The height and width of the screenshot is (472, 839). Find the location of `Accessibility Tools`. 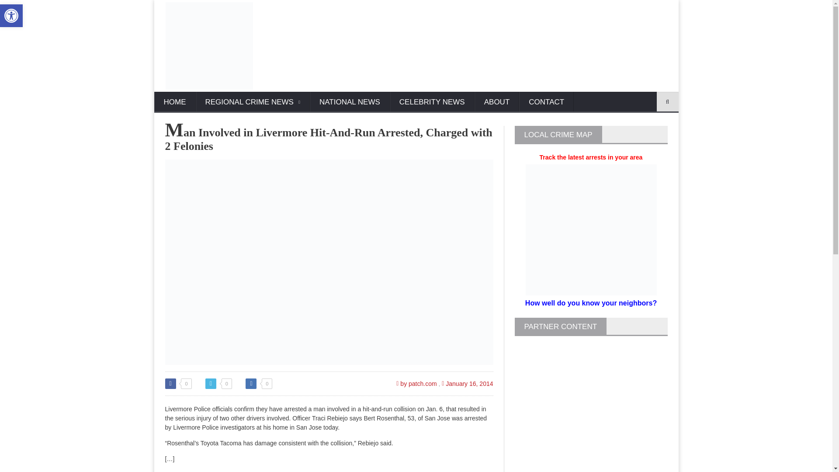

Accessibility Tools is located at coordinates (11, 16).